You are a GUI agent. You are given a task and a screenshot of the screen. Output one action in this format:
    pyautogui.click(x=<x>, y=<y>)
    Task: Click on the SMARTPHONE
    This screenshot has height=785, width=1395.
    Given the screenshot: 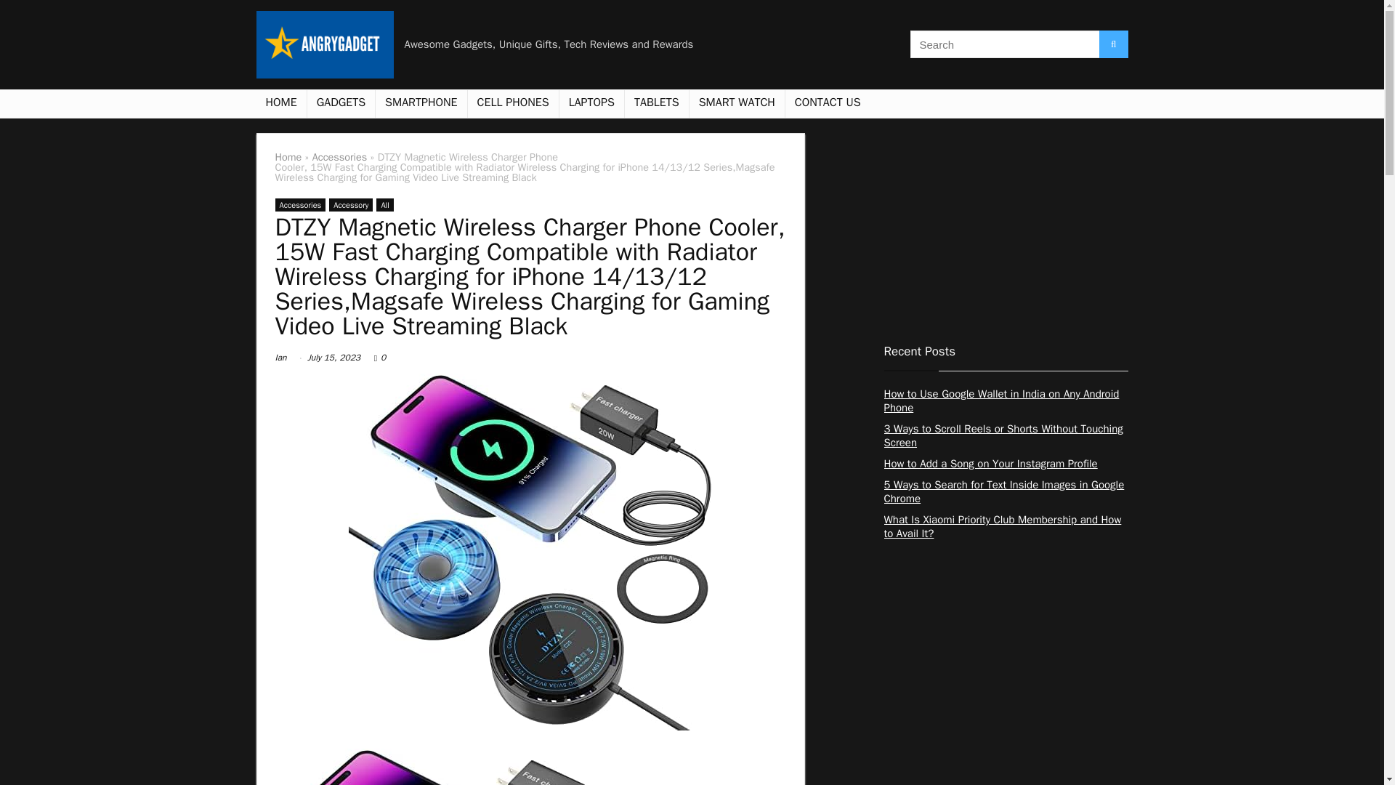 What is the action you would take?
    pyautogui.click(x=420, y=104)
    